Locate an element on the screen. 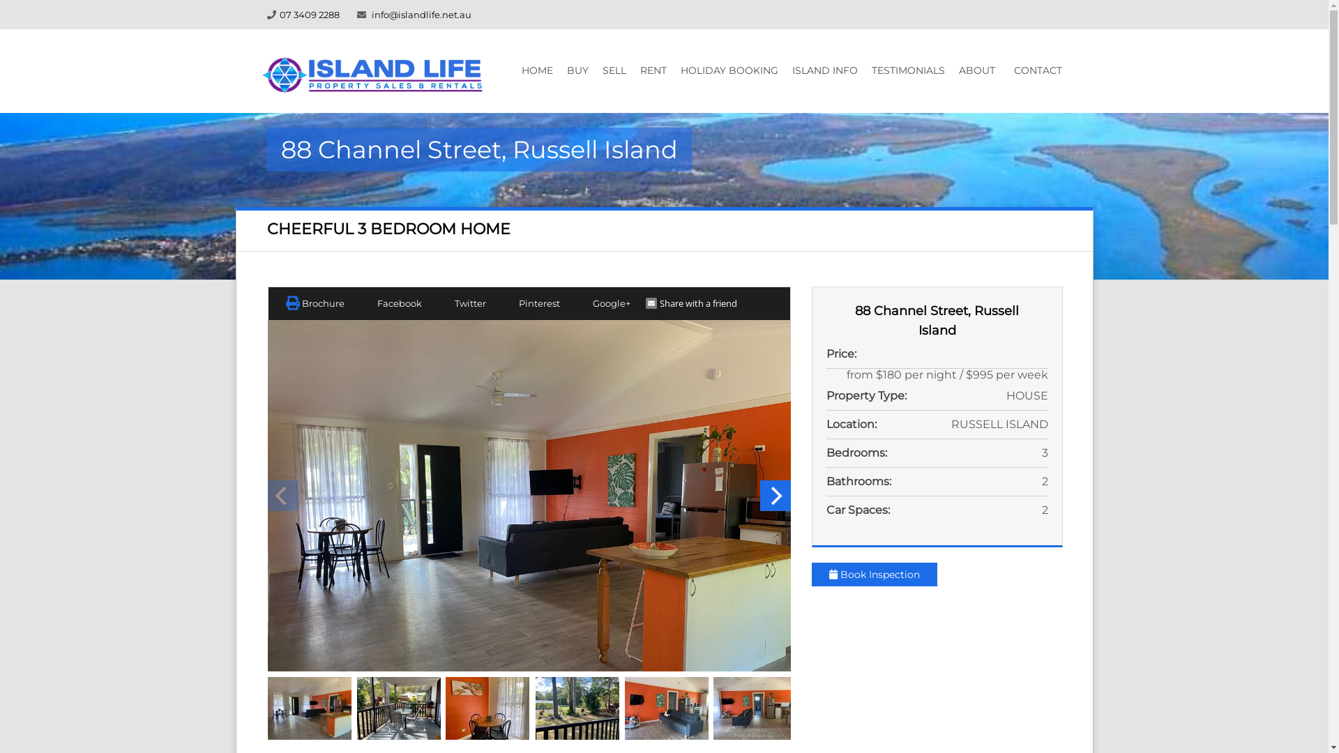 Image resolution: width=1339 pixels, height=753 pixels. Twitter is located at coordinates (462, 303).